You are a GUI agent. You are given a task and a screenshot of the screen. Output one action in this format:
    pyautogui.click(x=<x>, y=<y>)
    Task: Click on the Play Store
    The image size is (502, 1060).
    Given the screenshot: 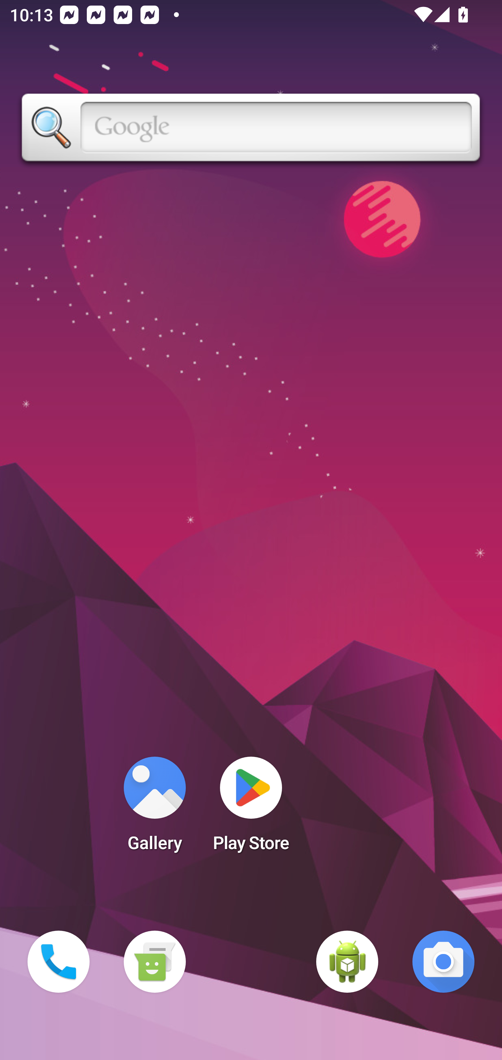 What is the action you would take?
    pyautogui.click(x=251, y=808)
    